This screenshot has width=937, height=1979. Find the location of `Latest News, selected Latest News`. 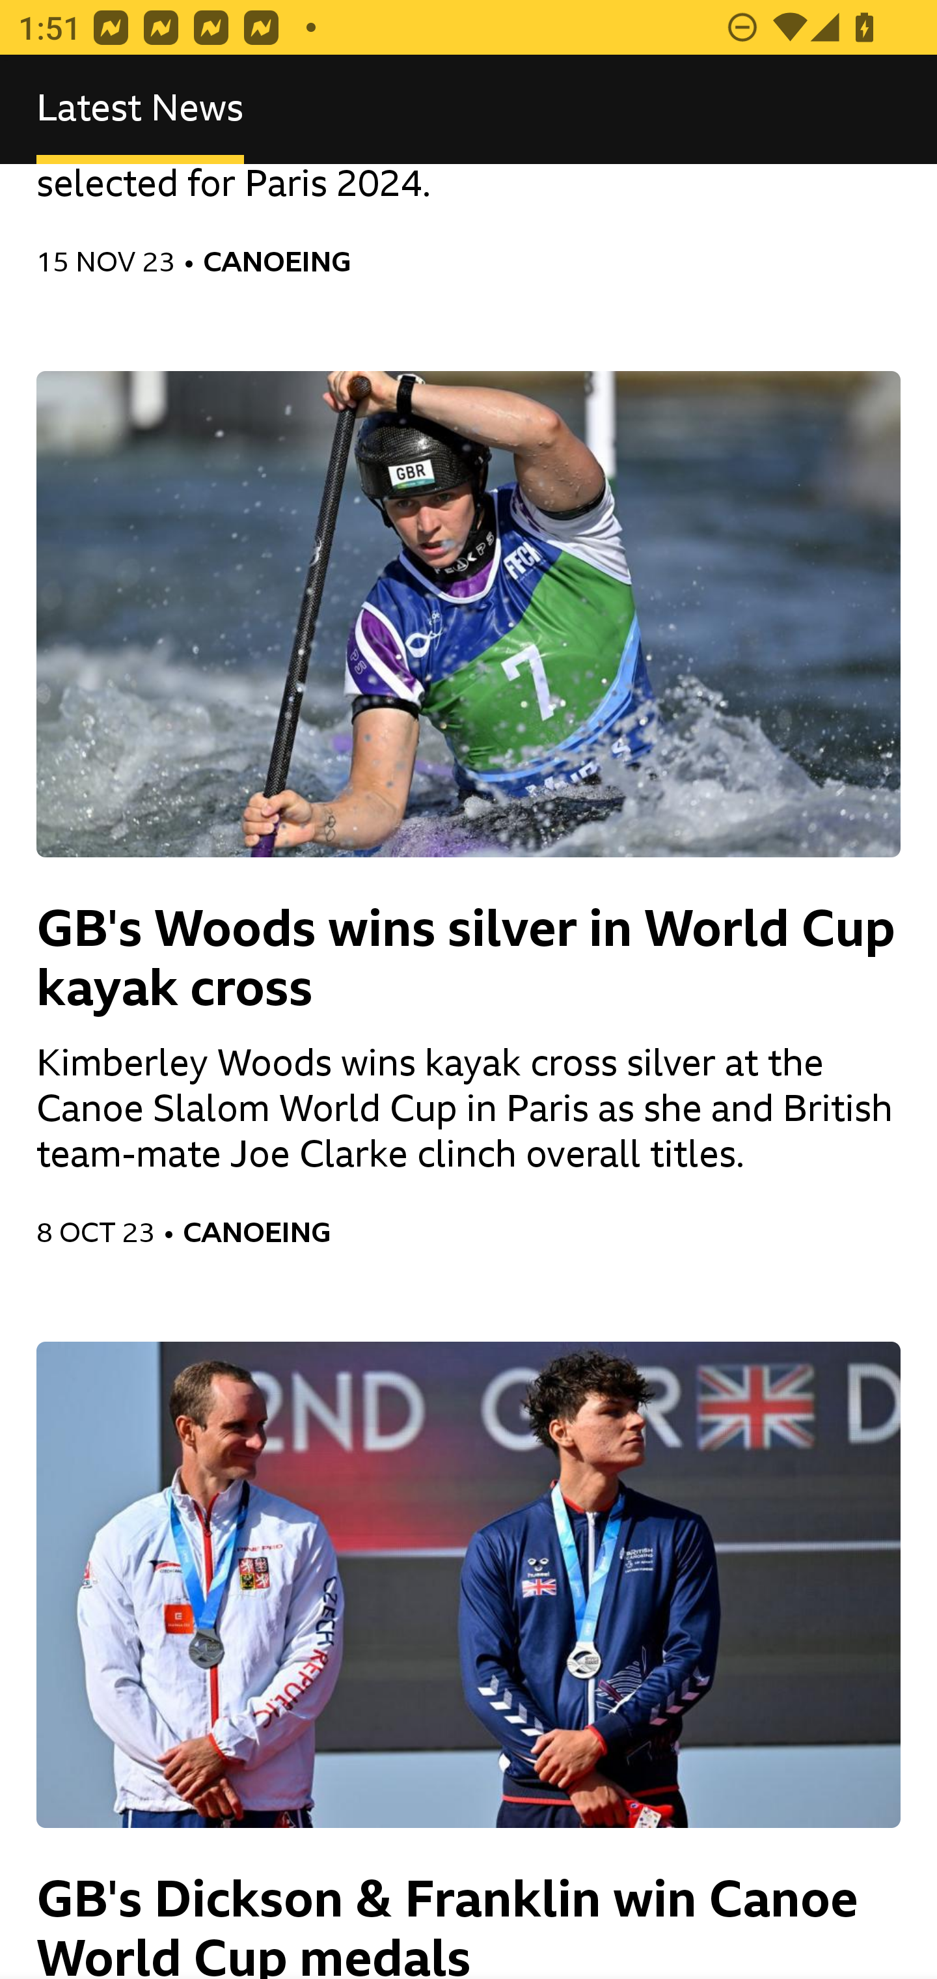

Latest News, selected Latest News is located at coordinates (140, 109).